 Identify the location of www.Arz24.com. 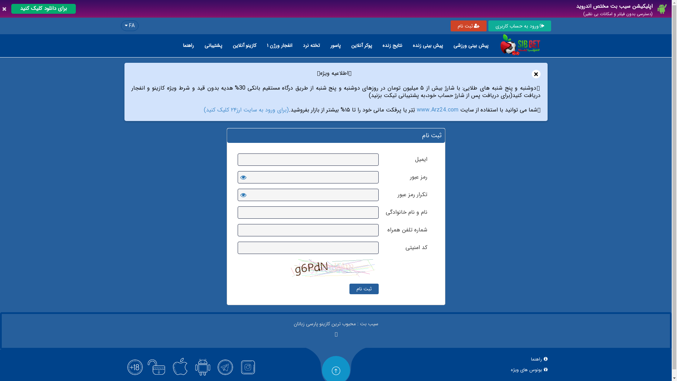
(438, 110).